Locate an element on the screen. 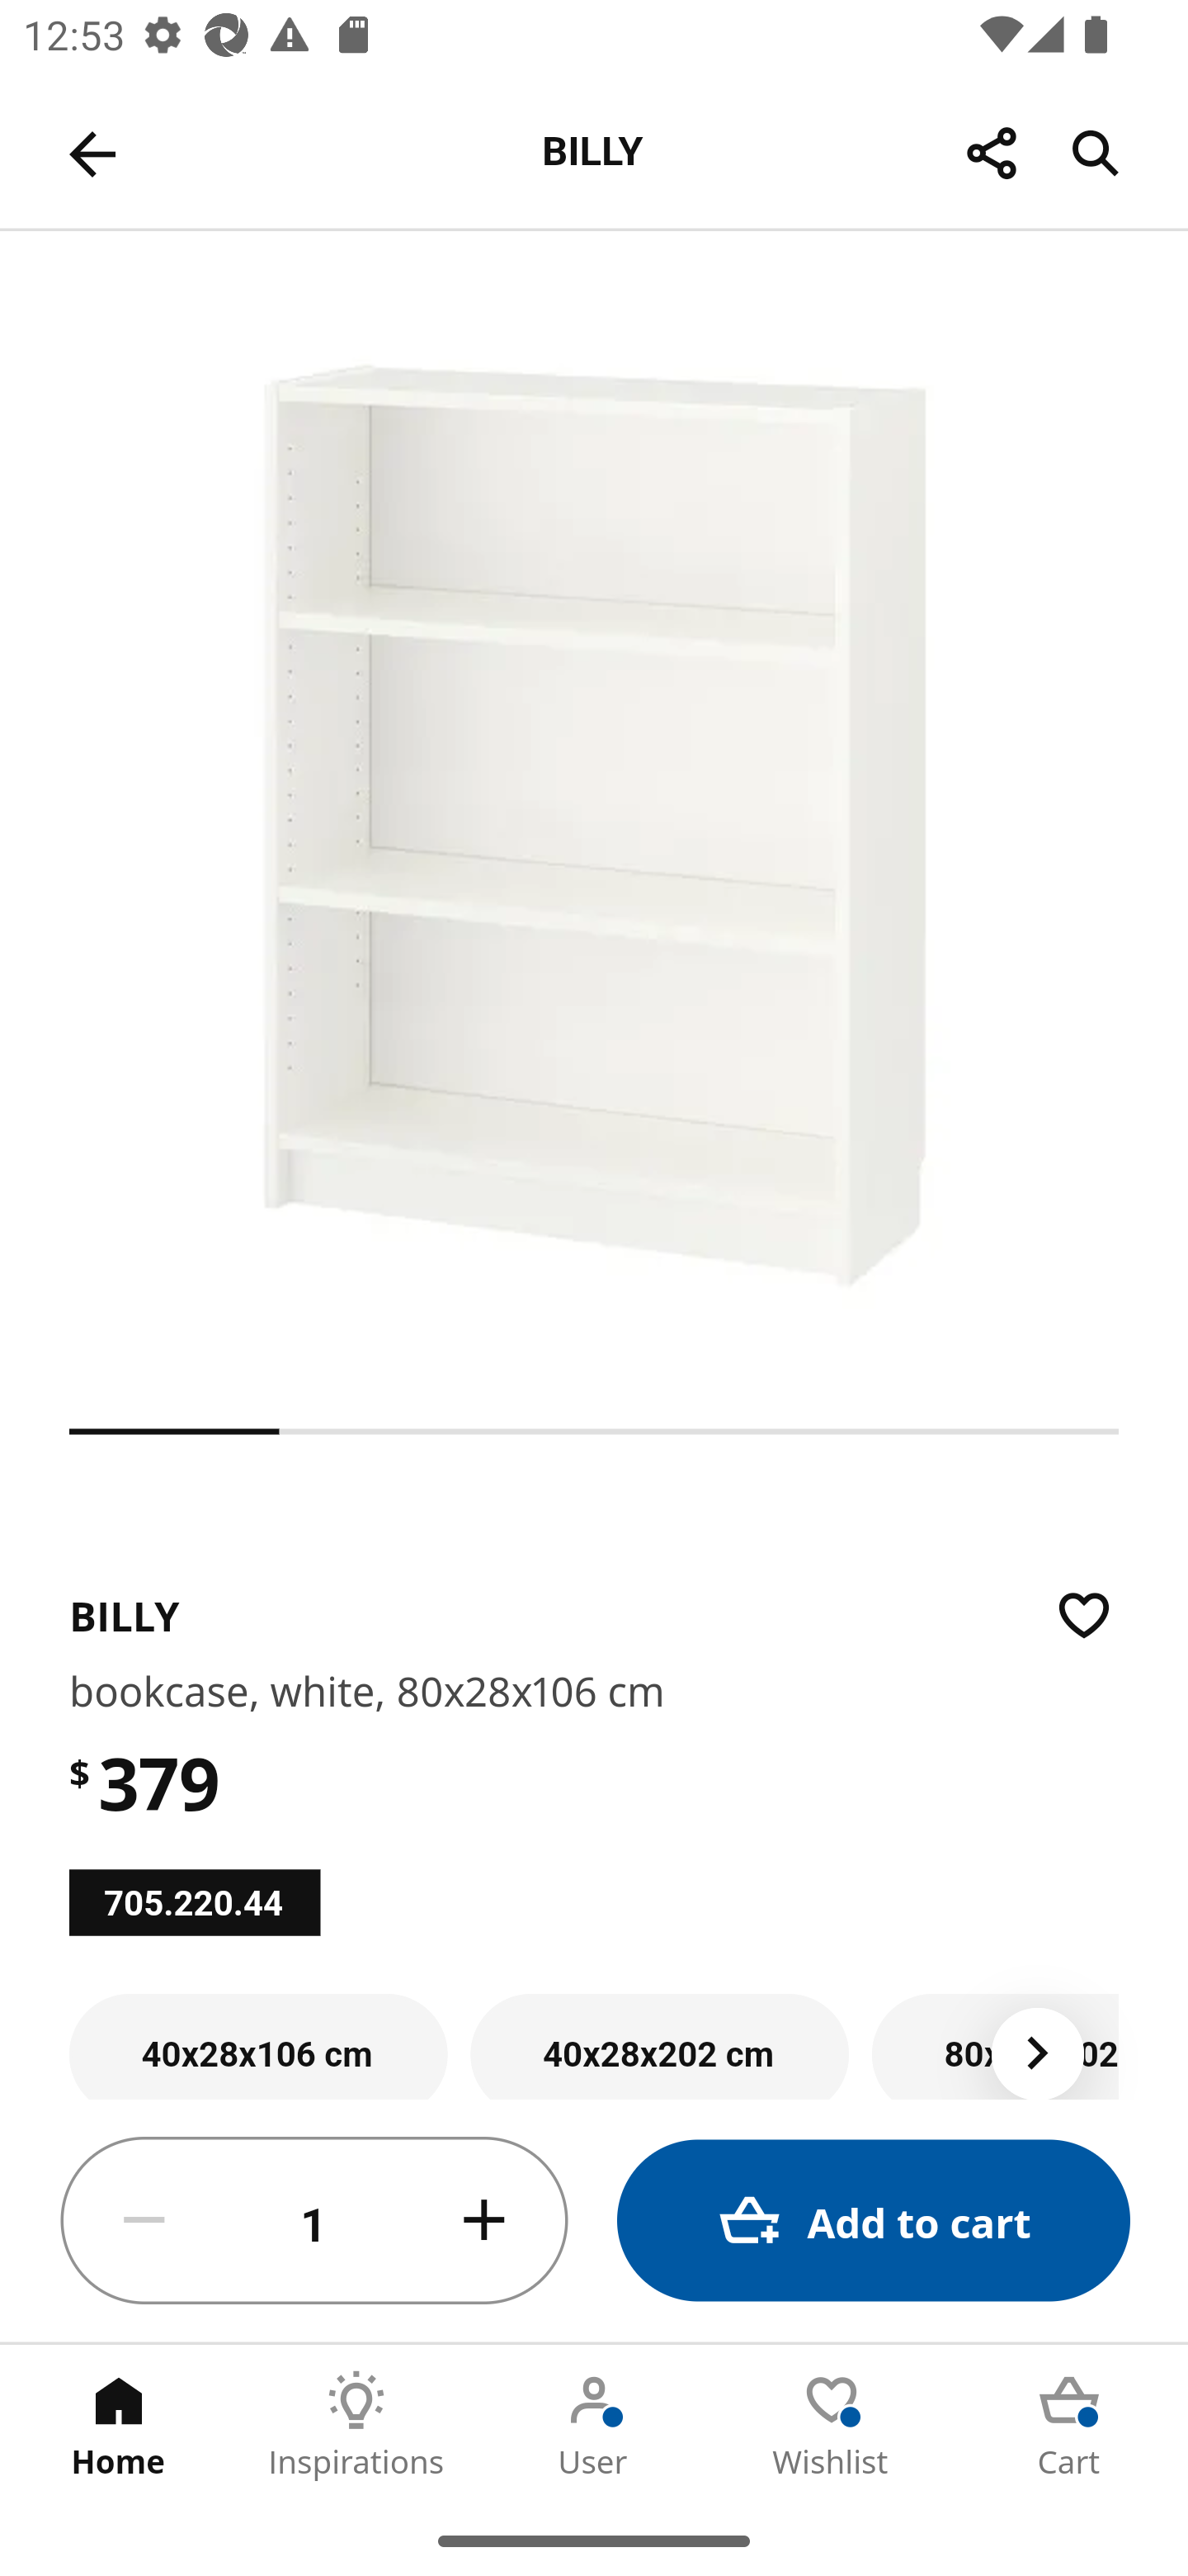  1 is located at coordinates (314, 2221).